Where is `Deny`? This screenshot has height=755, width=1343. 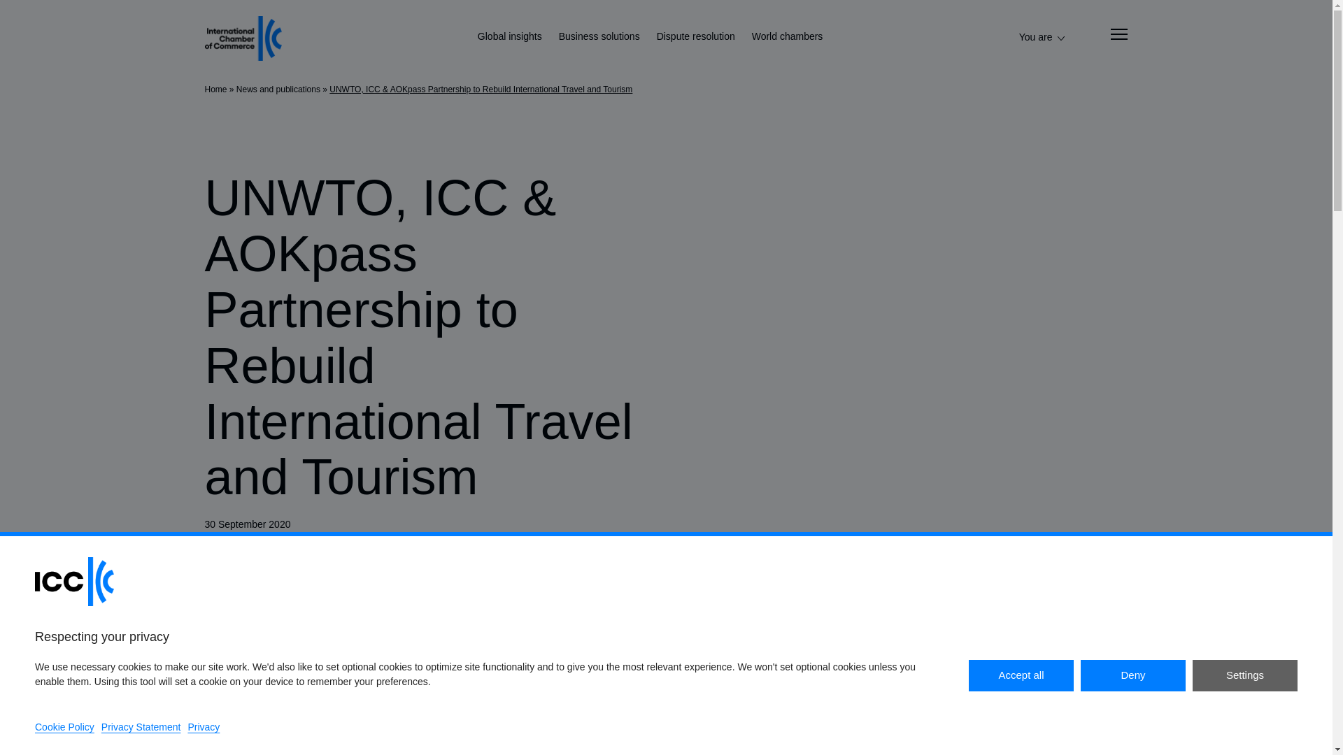 Deny is located at coordinates (1133, 675).